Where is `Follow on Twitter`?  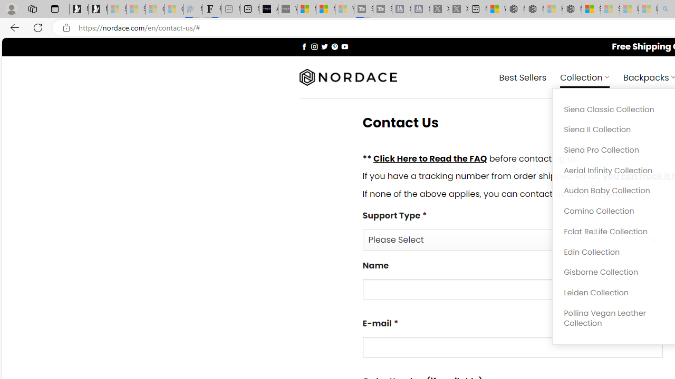 Follow on Twitter is located at coordinates (325, 46).